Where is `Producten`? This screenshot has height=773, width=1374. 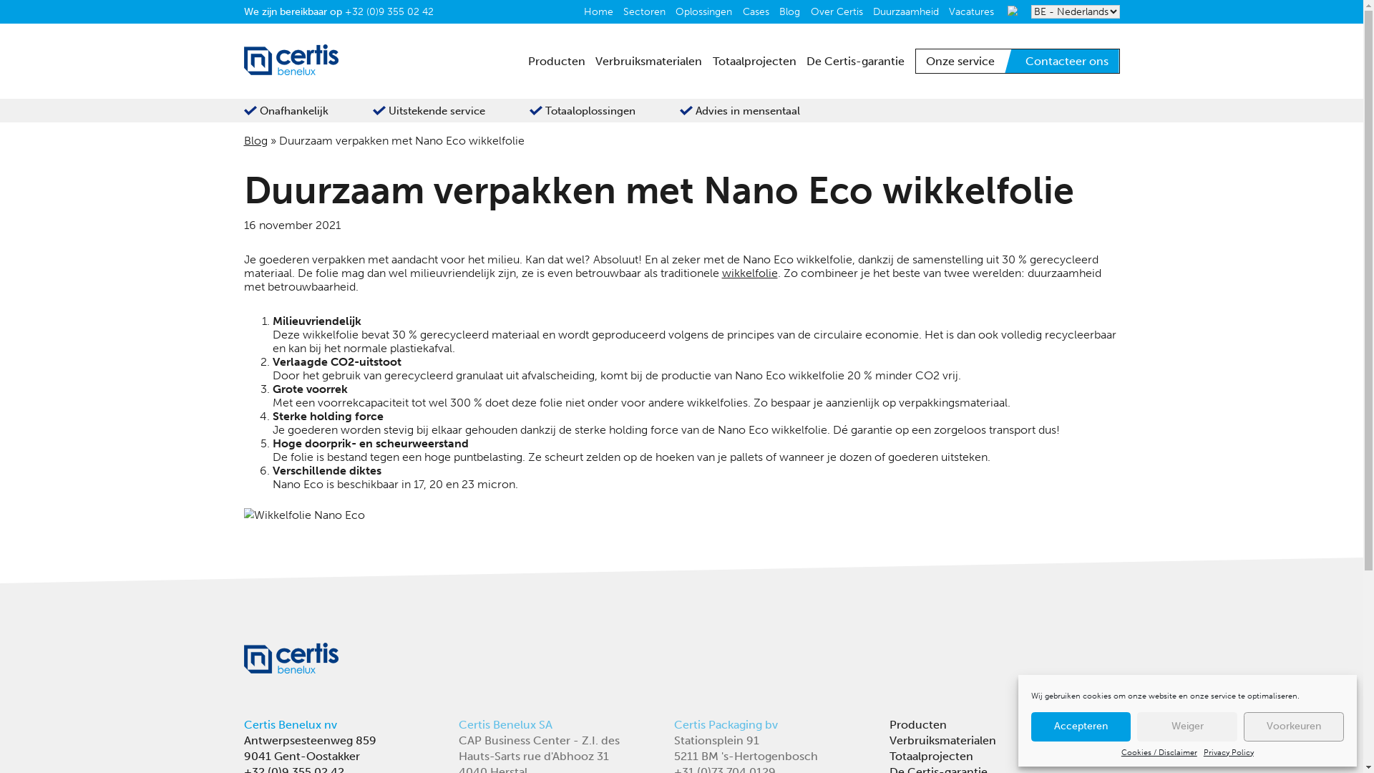 Producten is located at coordinates (624, 67).